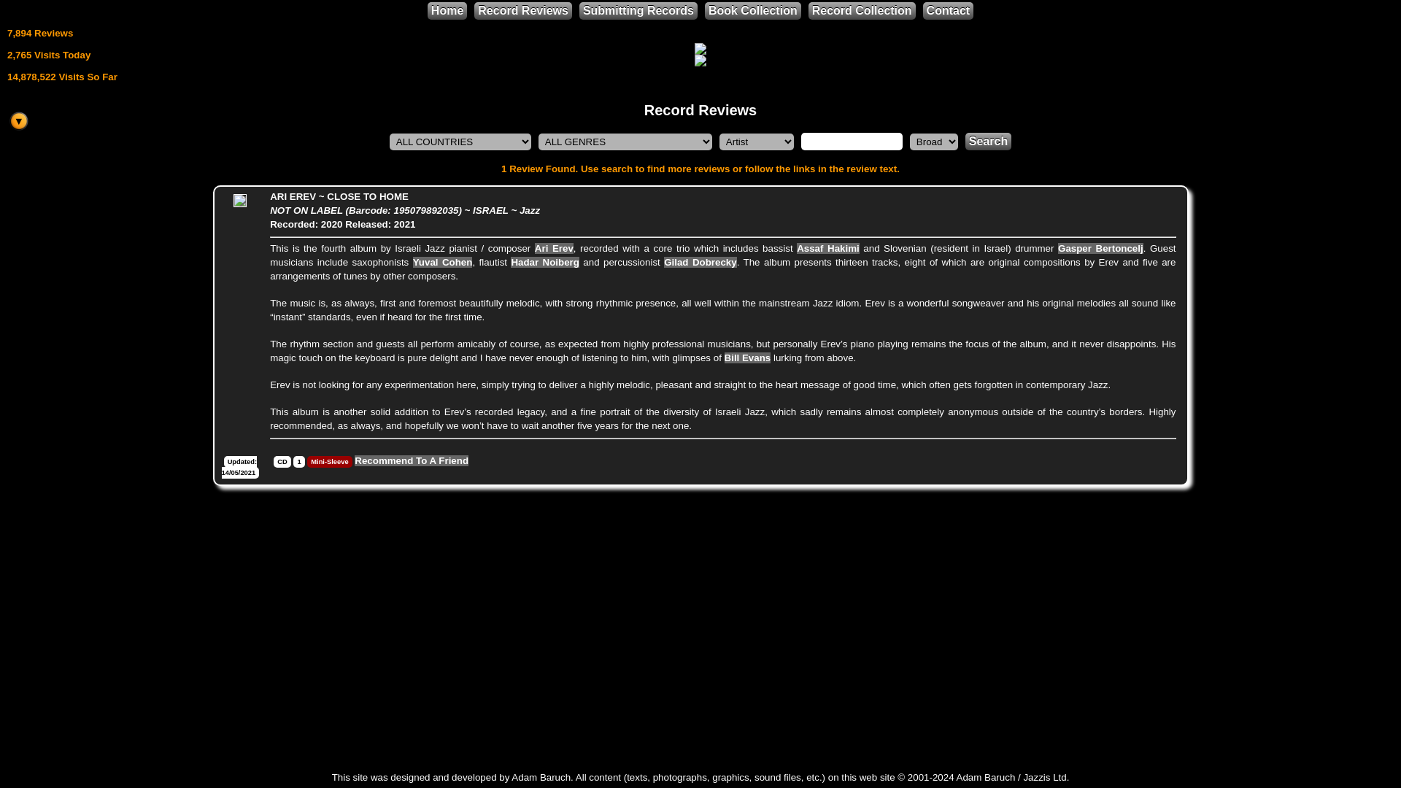 This screenshot has width=1401, height=788. Describe the element at coordinates (949, 11) in the screenshot. I see `Contact` at that location.